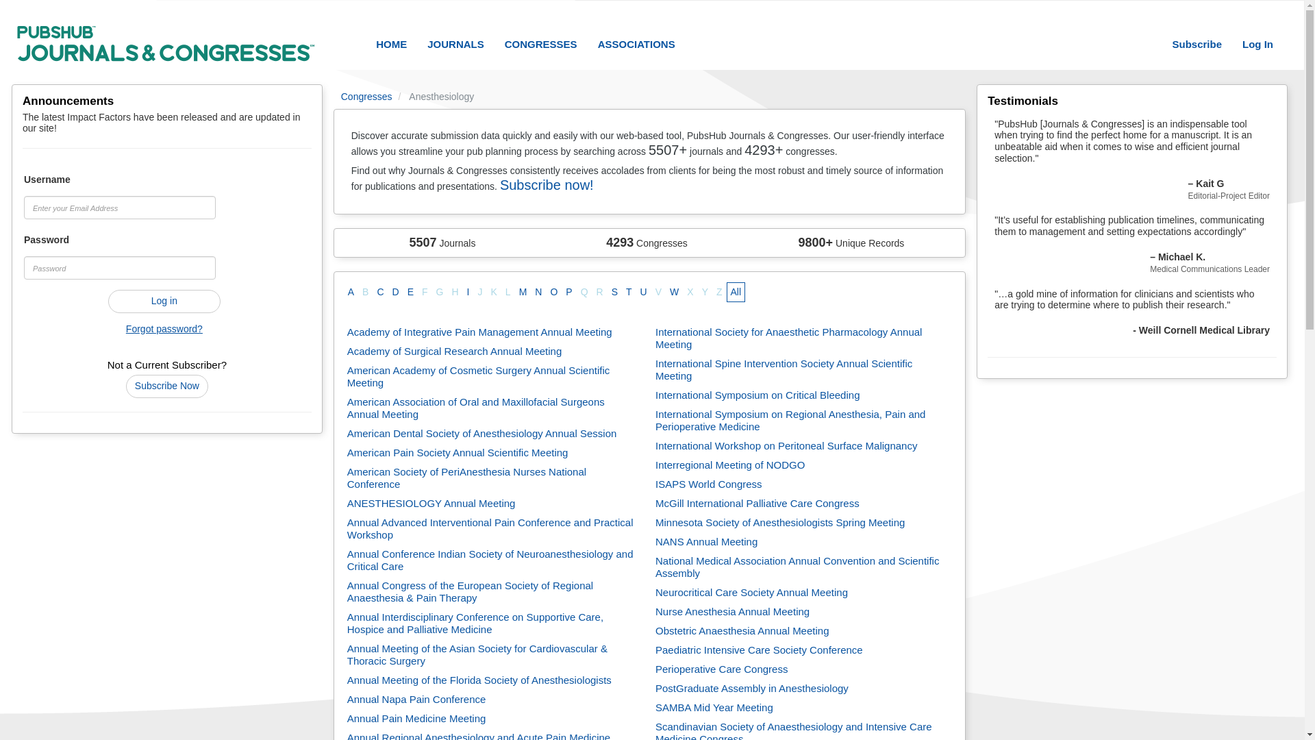 This screenshot has height=740, width=1315. I want to click on Congresses, so click(366, 96).